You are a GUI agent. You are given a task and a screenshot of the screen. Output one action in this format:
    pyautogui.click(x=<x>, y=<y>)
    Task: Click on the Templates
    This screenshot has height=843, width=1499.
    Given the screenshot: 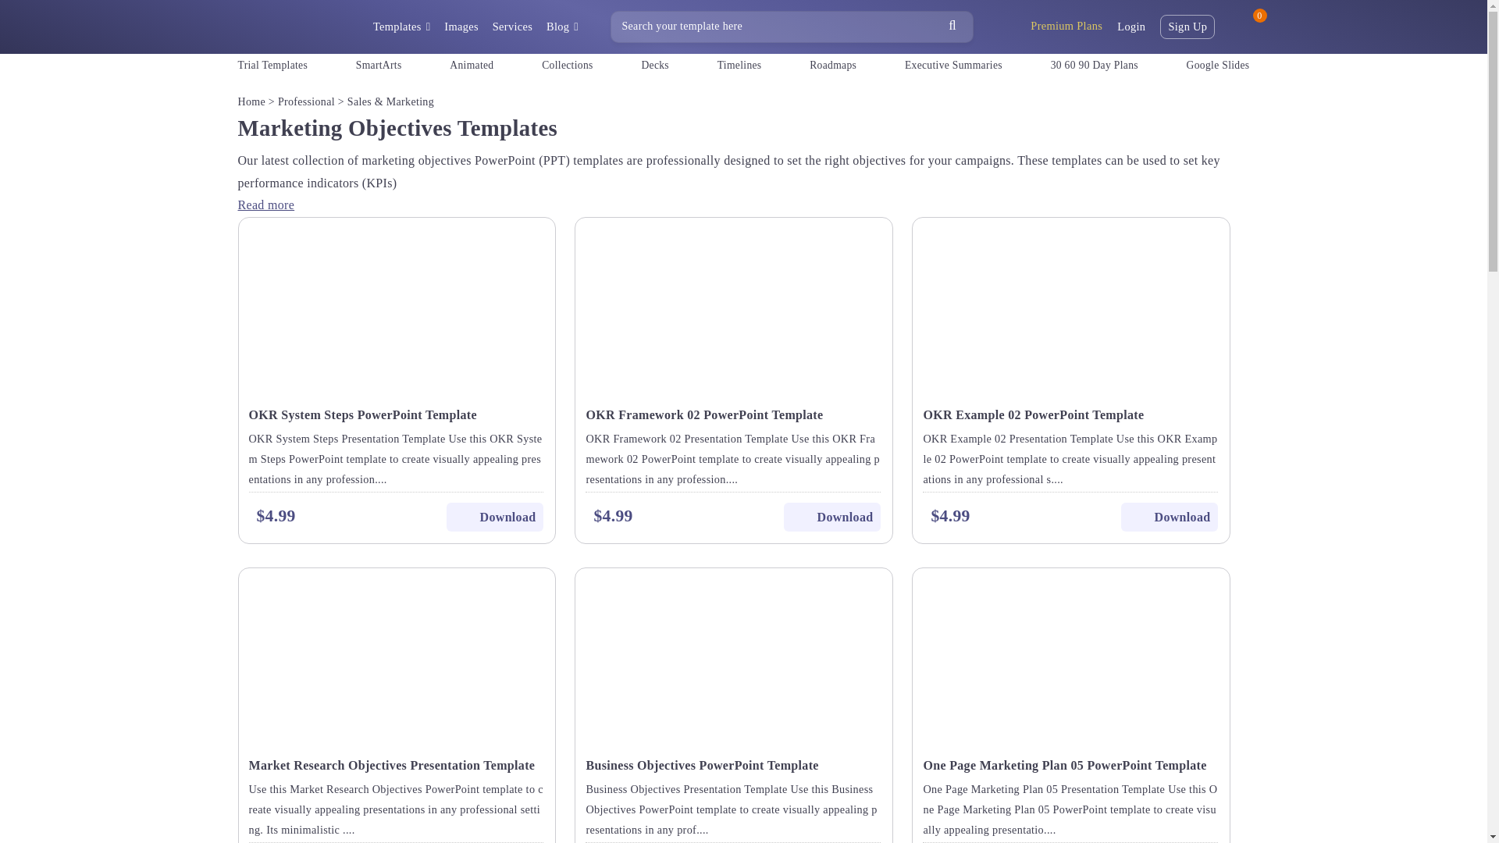 What is the action you would take?
    pyautogui.click(x=401, y=27)
    